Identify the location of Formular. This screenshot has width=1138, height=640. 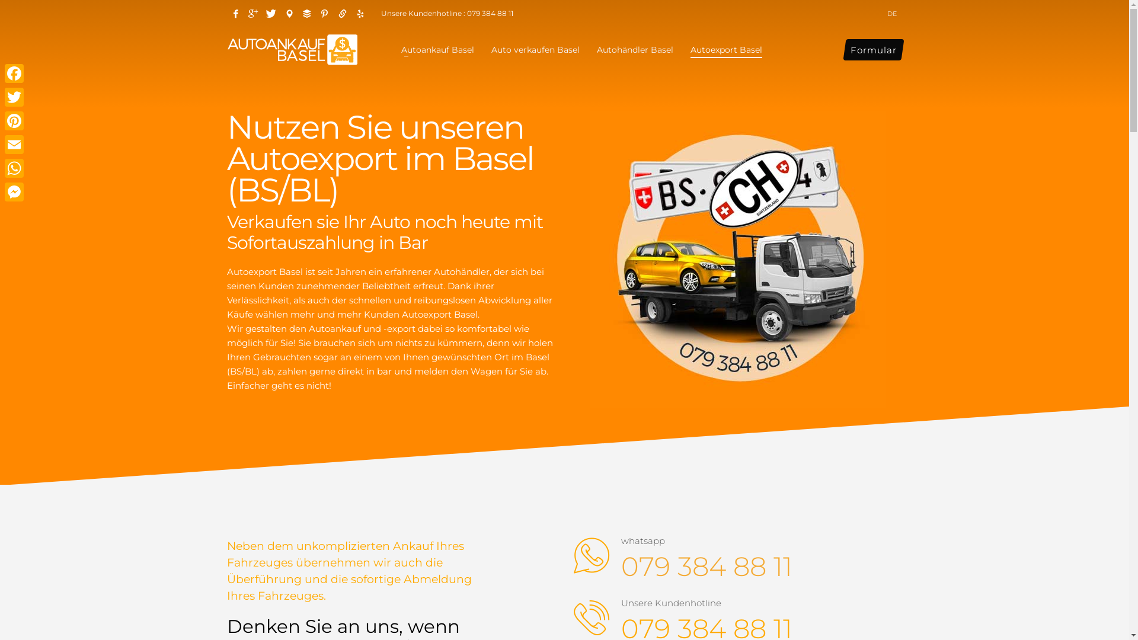
(873, 50).